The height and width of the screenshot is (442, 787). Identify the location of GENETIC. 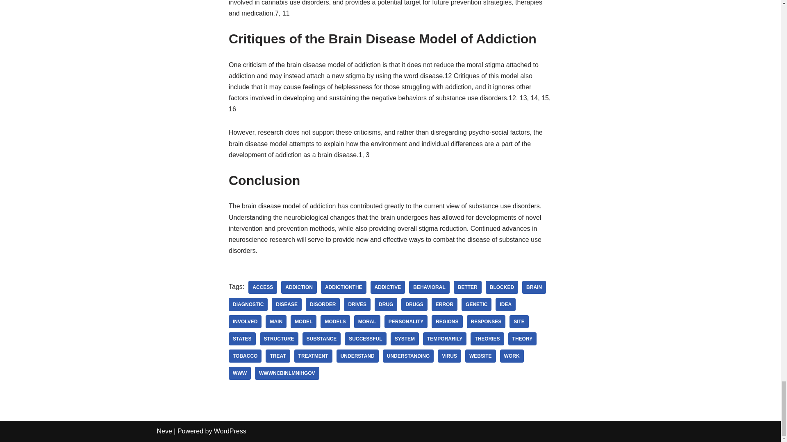
(476, 304).